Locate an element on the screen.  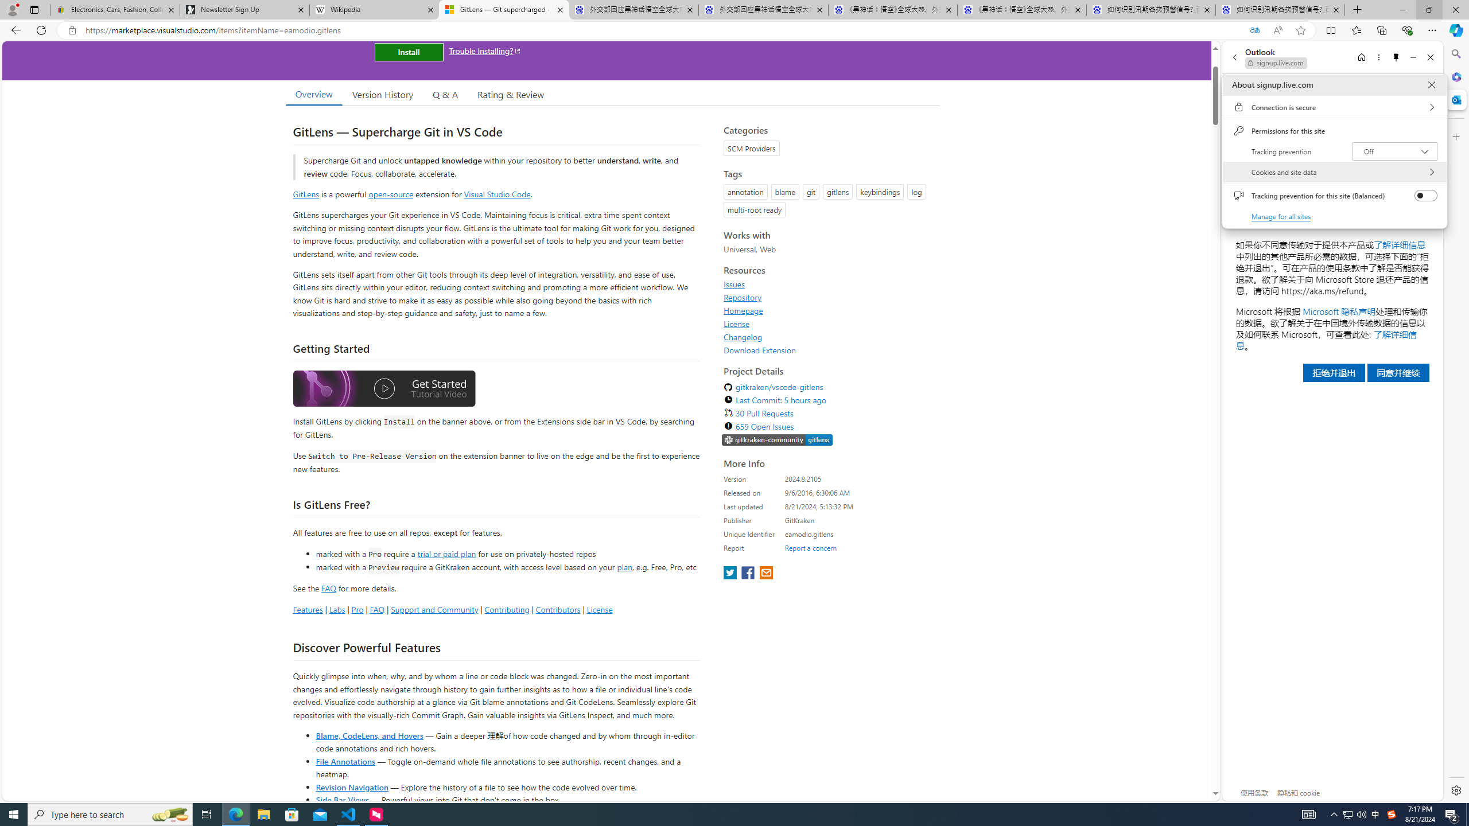
Action Center, 2 new notifications is located at coordinates (1452, 815).